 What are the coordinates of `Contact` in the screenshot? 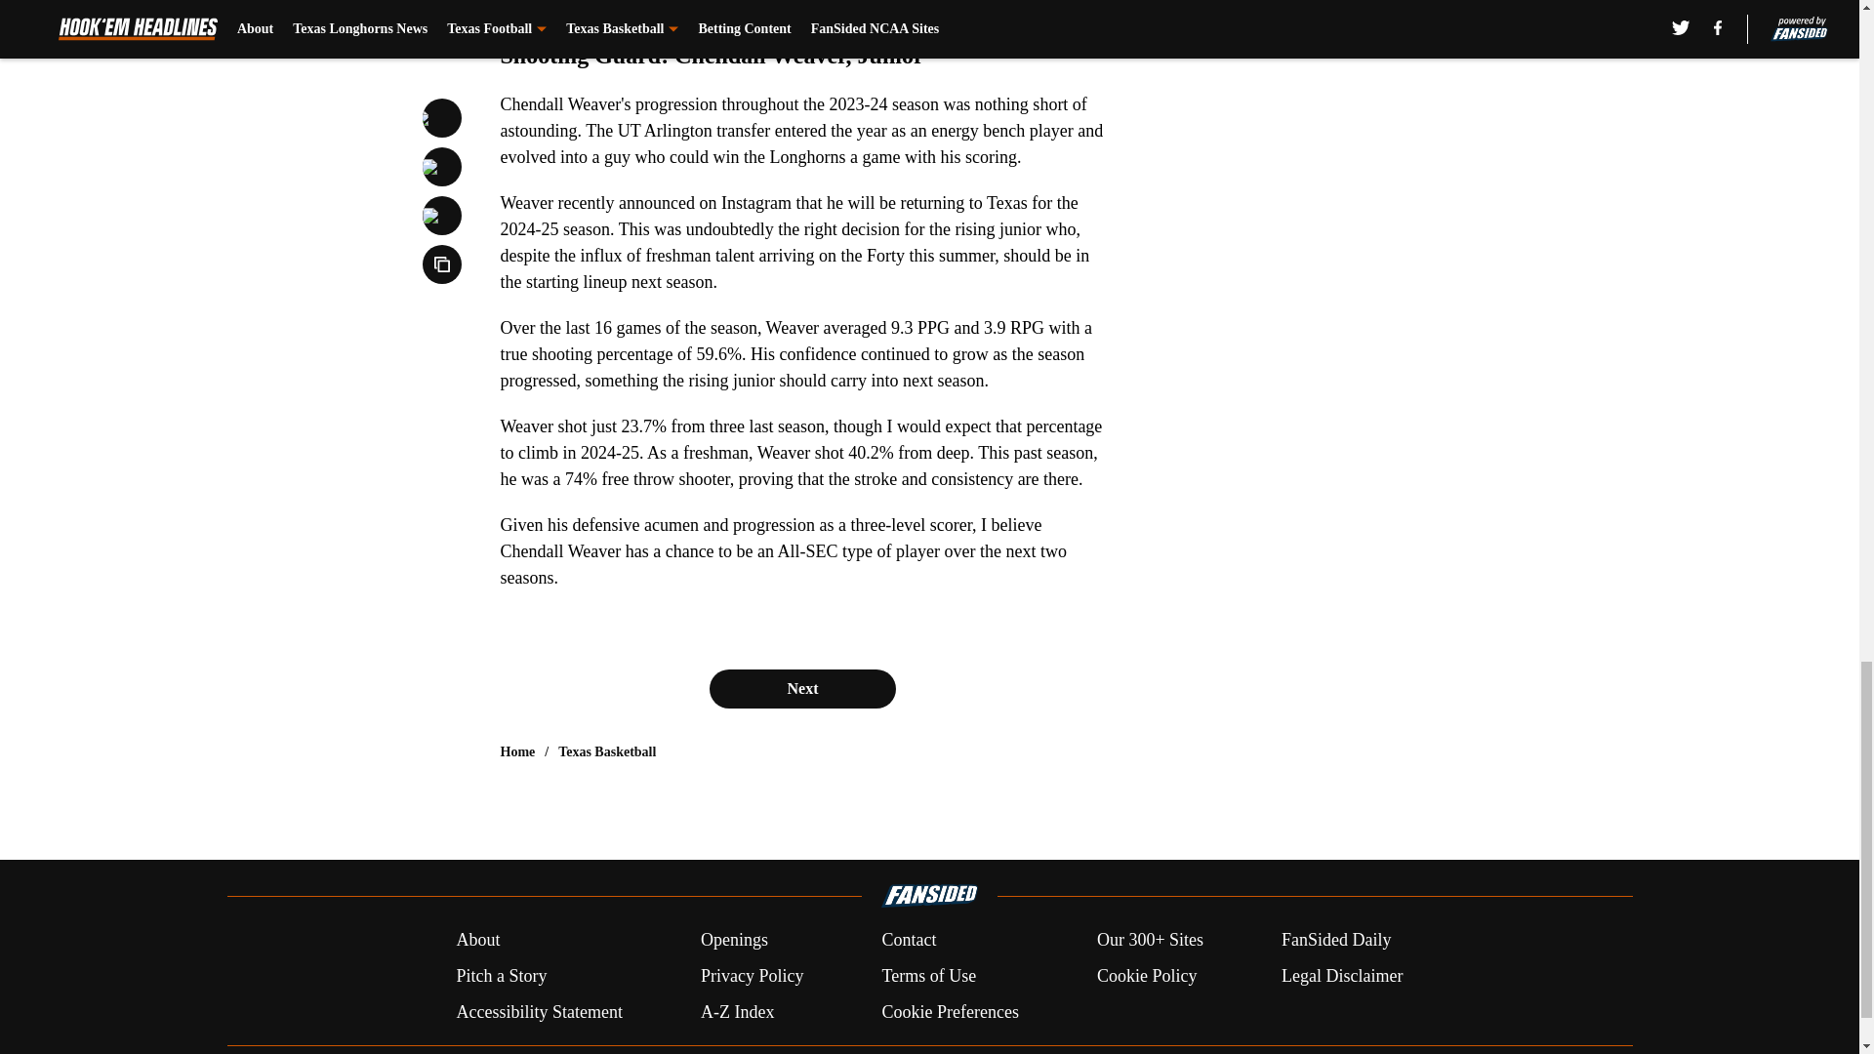 It's located at (908, 941).